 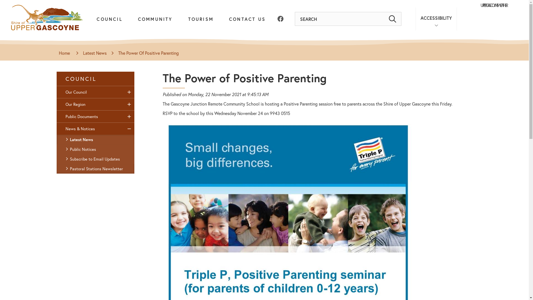 What do you see at coordinates (155, 26) in the screenshot?
I see `COMMUNITY` at bounding box center [155, 26].